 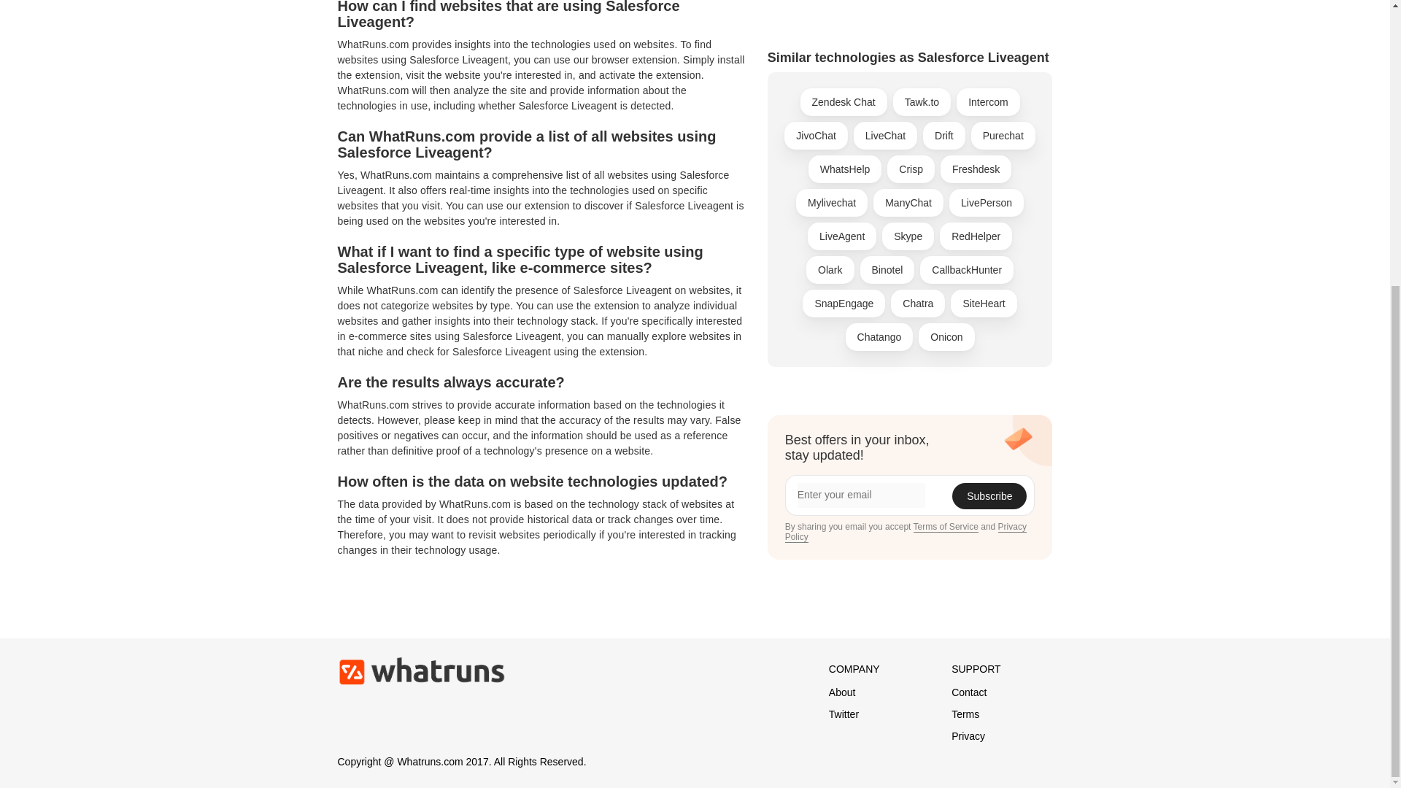 I want to click on Chatra, so click(x=918, y=5).